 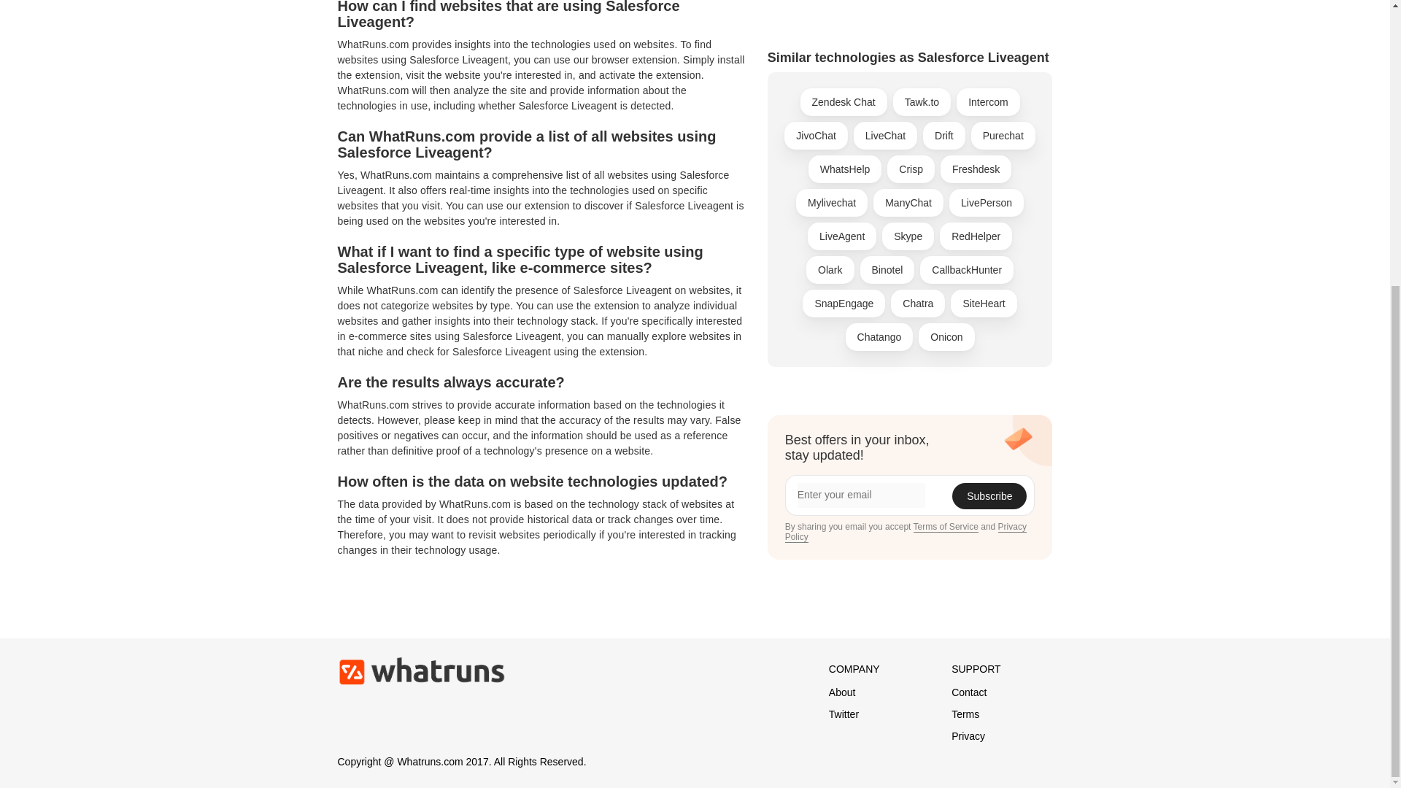 I want to click on Chatra, so click(x=918, y=5).